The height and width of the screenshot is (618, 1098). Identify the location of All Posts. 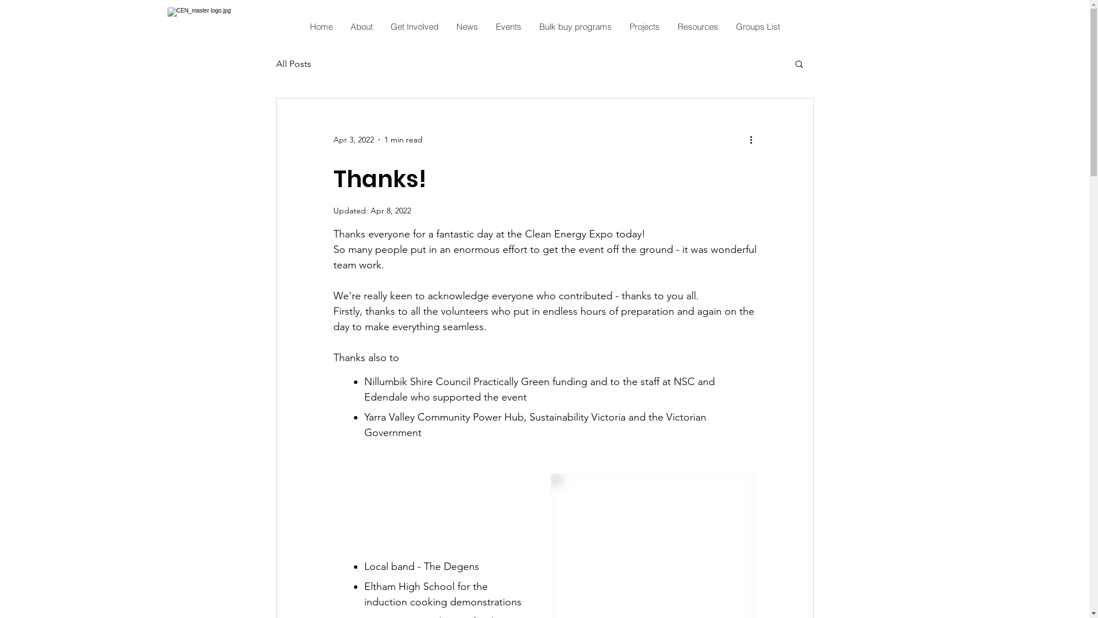
(293, 64).